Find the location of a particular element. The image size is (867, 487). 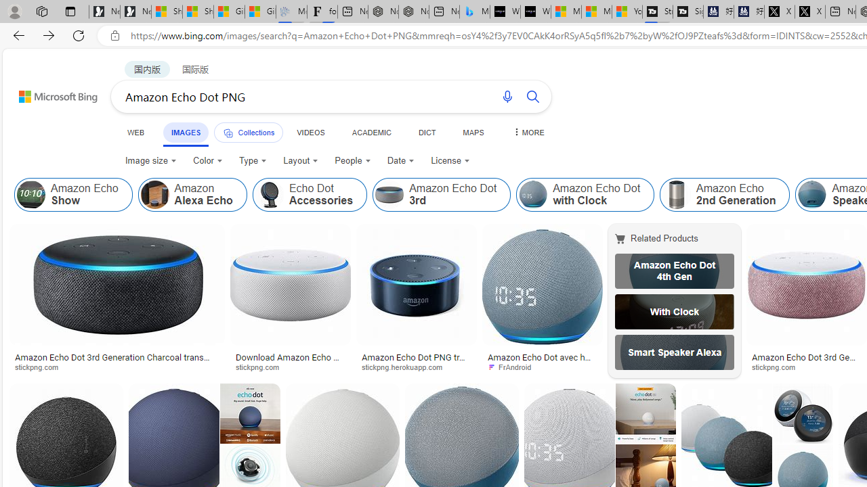

stickpng.herokuapp.com is located at coordinates (416, 367).